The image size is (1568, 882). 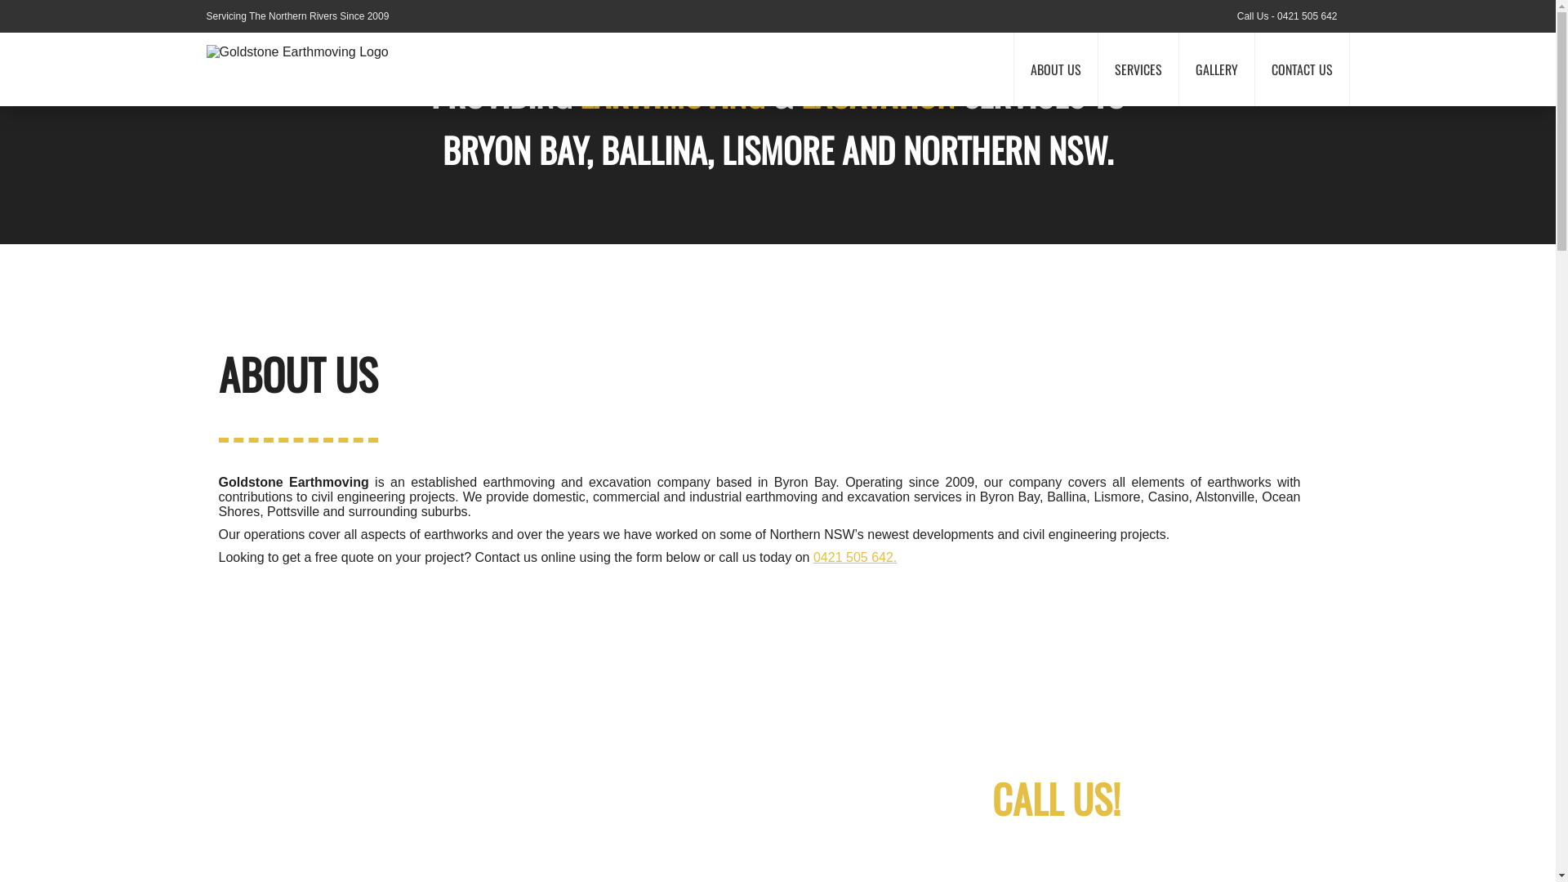 I want to click on ABOUT US, so click(x=1055, y=69).